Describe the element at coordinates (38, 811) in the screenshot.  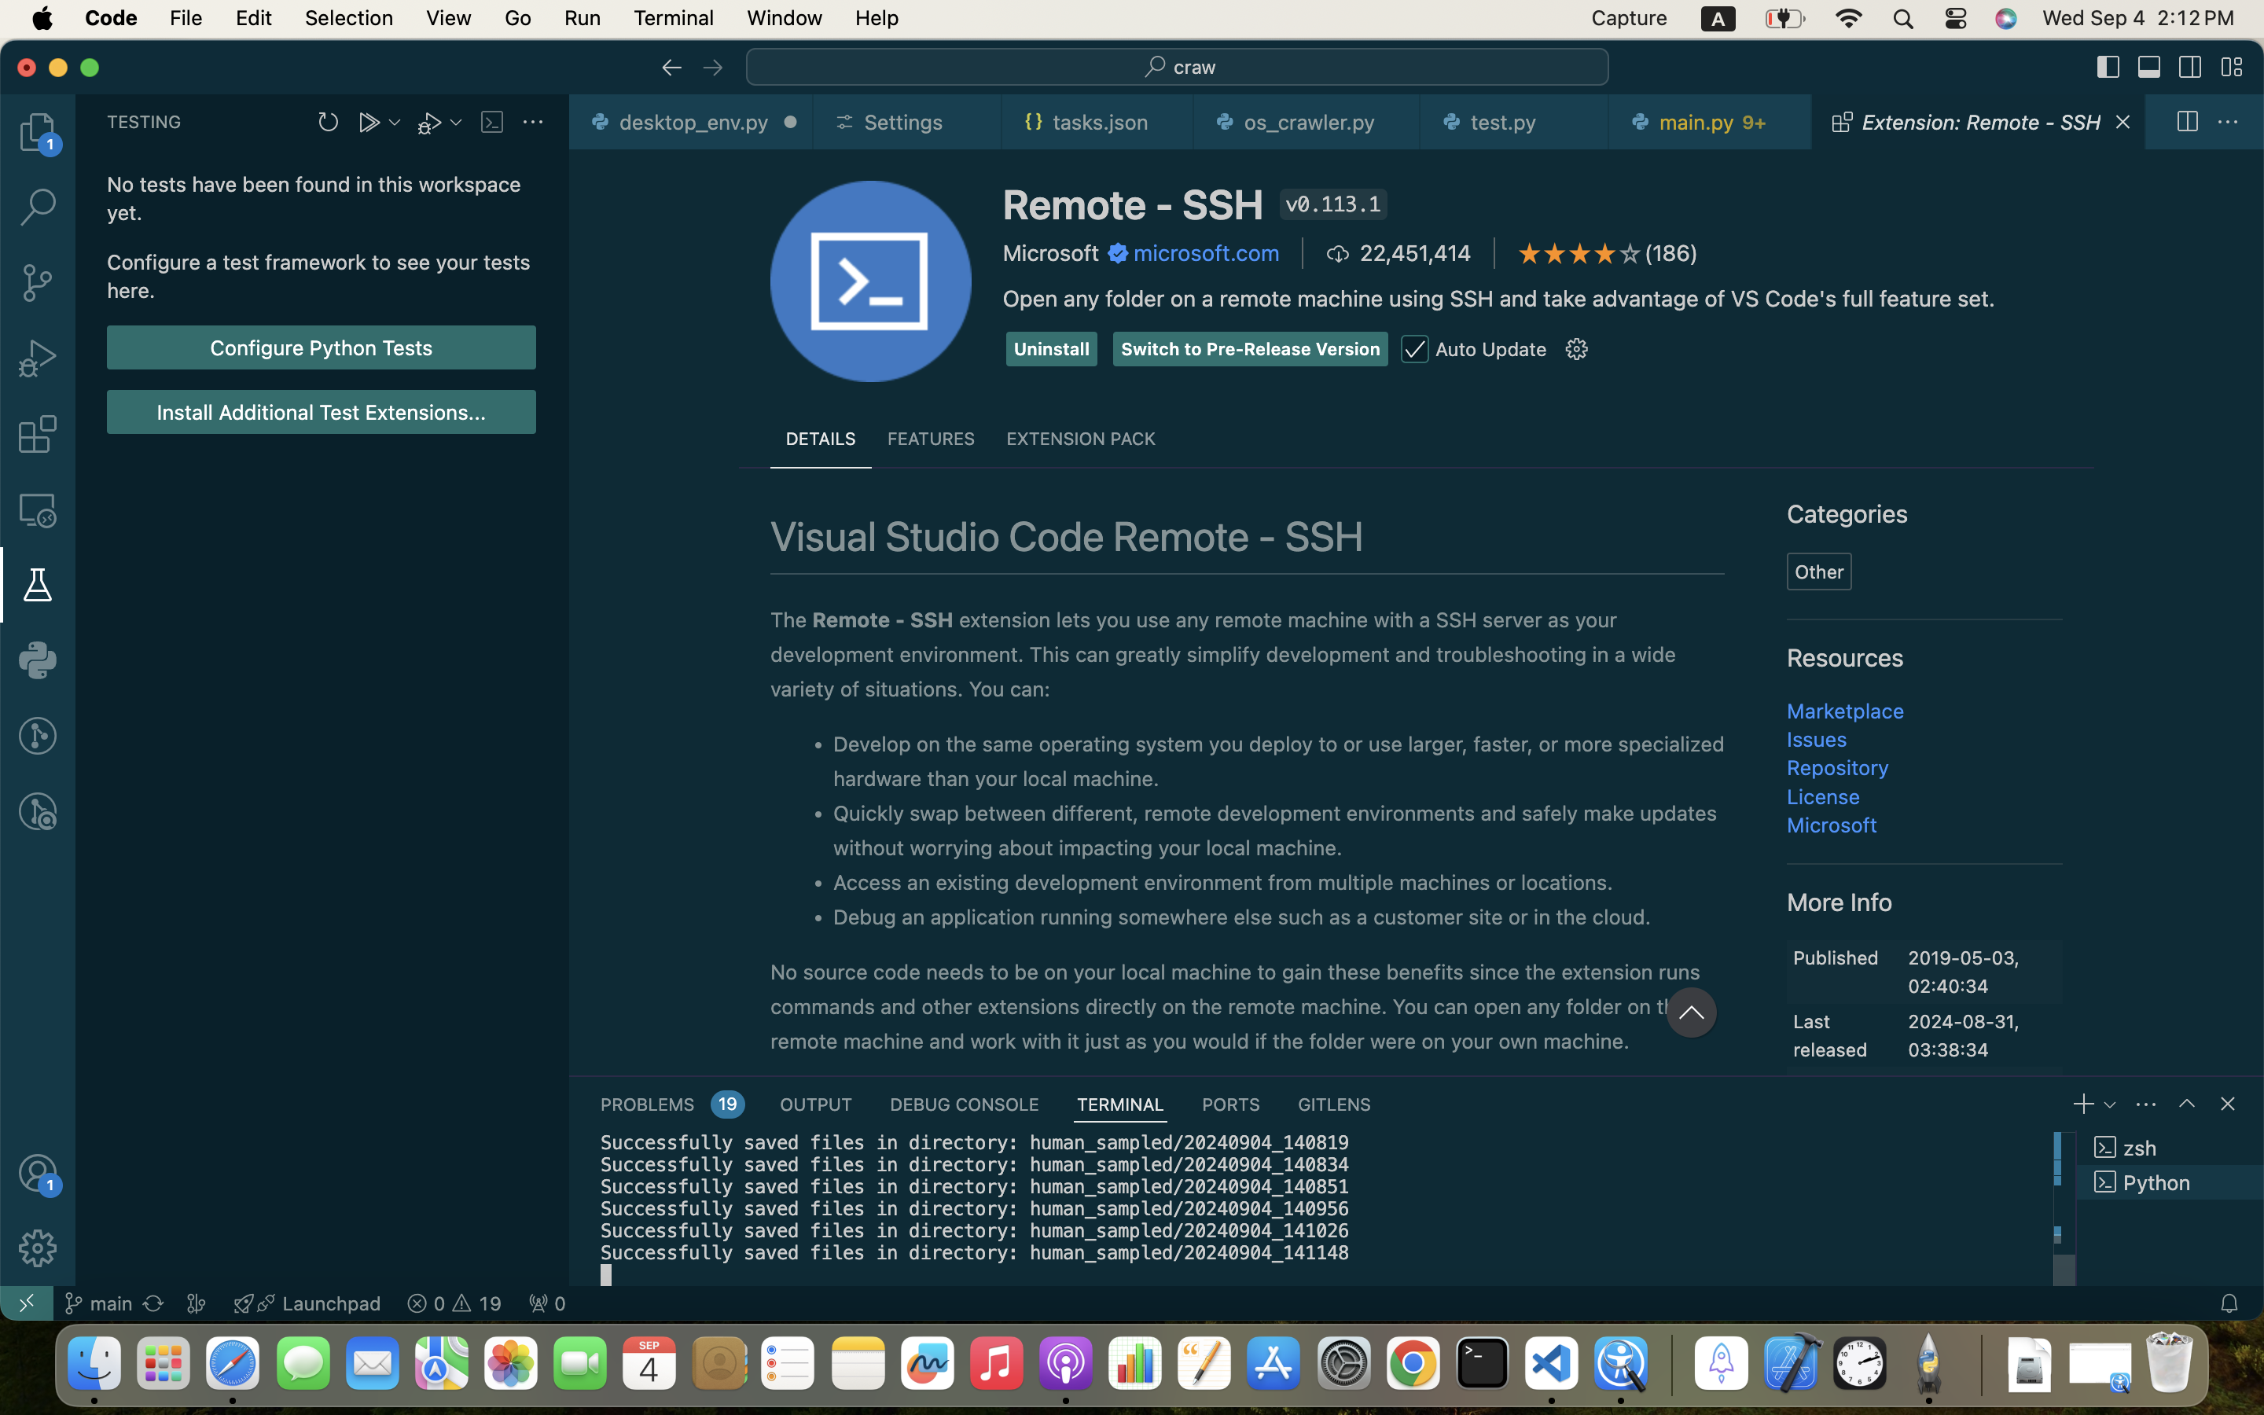
I see `` at that location.